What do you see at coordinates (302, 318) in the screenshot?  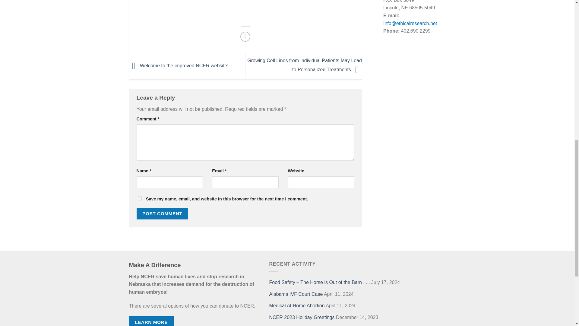 I see `NCER 2023 Holiday Greetings` at bounding box center [302, 318].